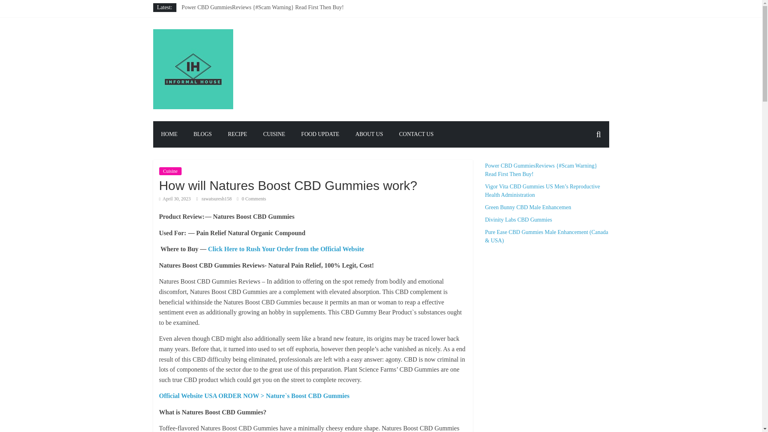  I want to click on April 30, 2023, so click(174, 199).